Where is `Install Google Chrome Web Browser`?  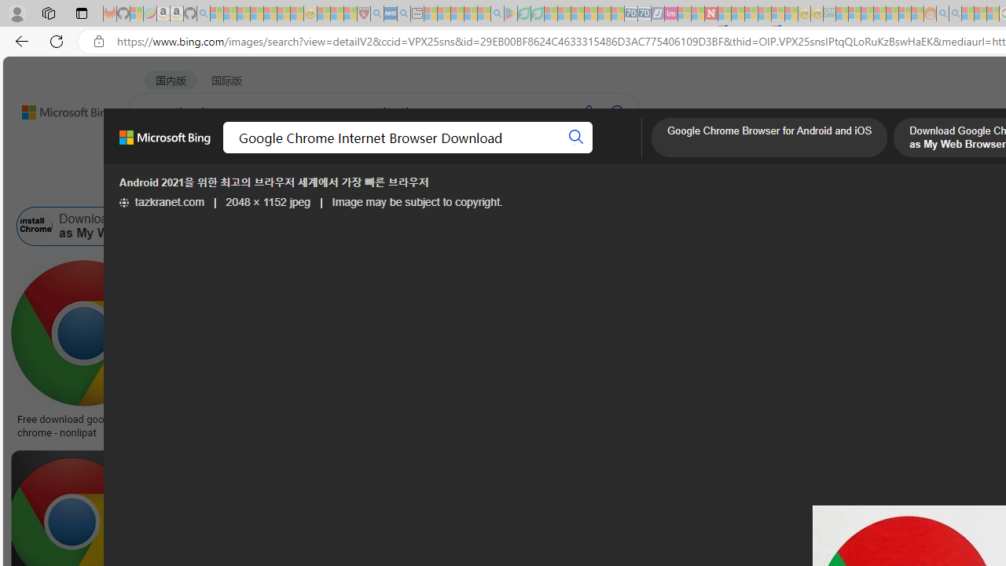
Install Google Chrome Web Browser is located at coordinates (826, 226).